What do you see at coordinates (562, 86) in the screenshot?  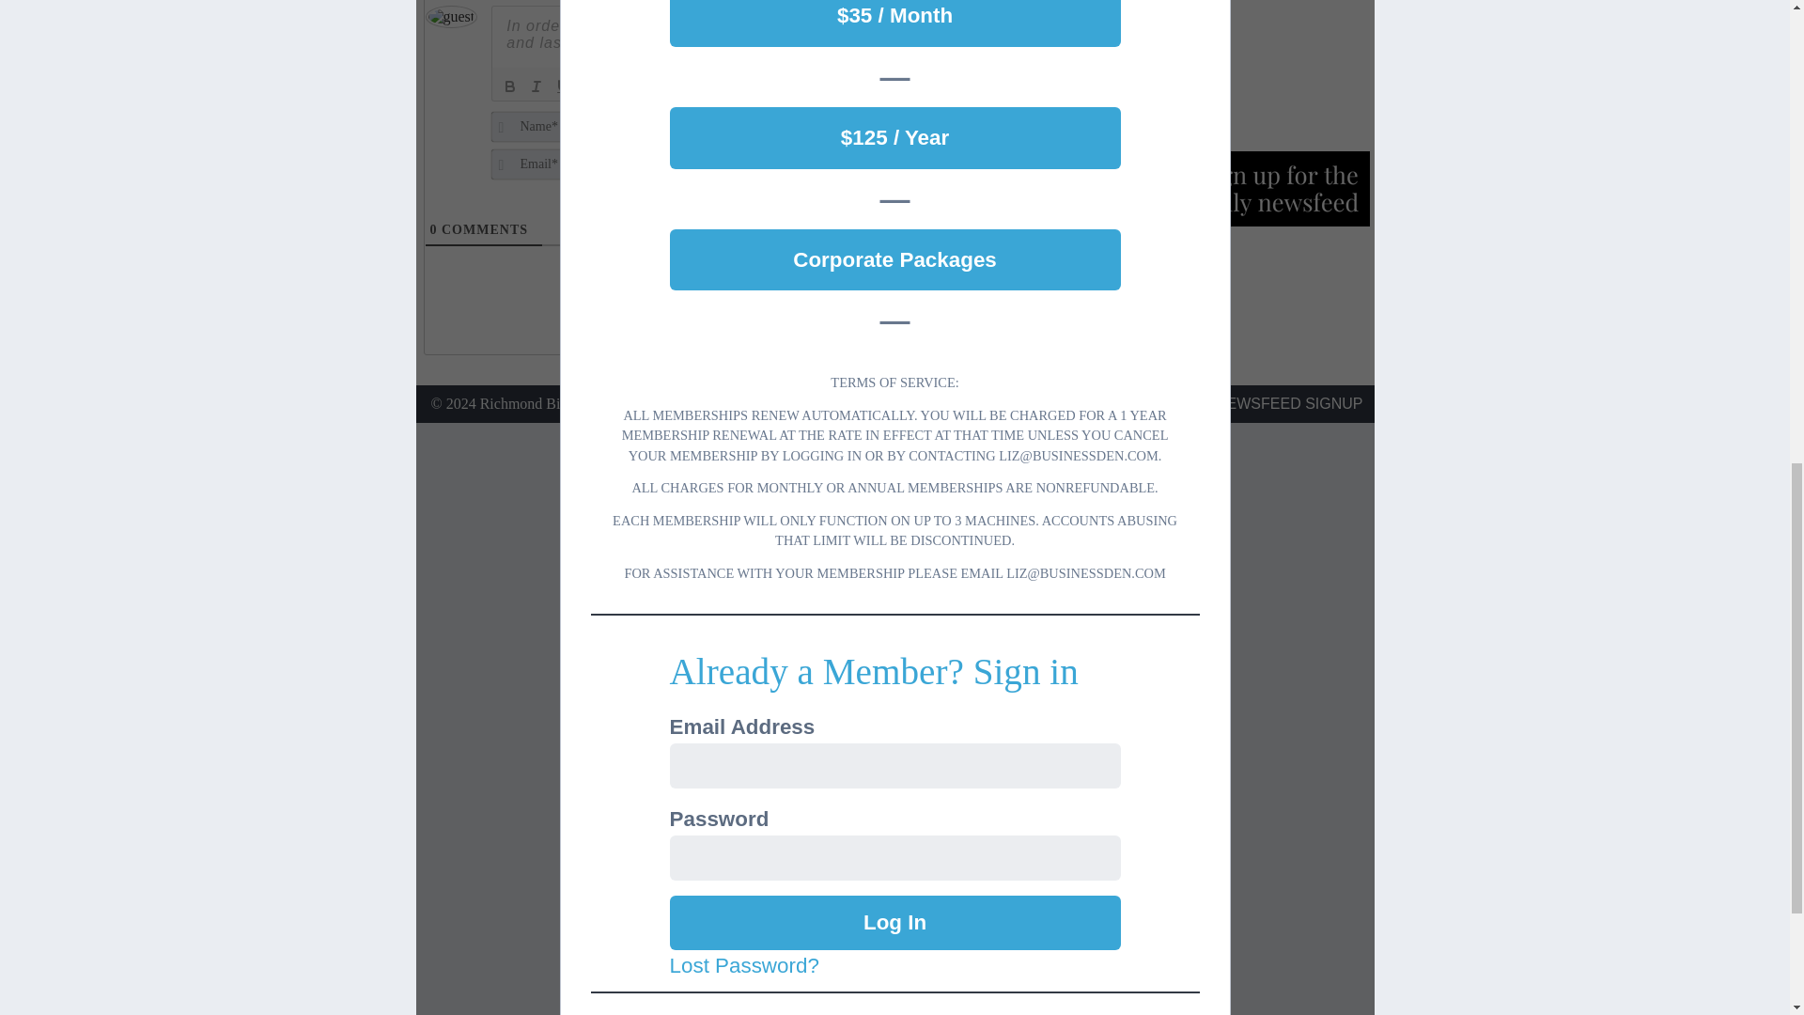 I see `Underline` at bounding box center [562, 86].